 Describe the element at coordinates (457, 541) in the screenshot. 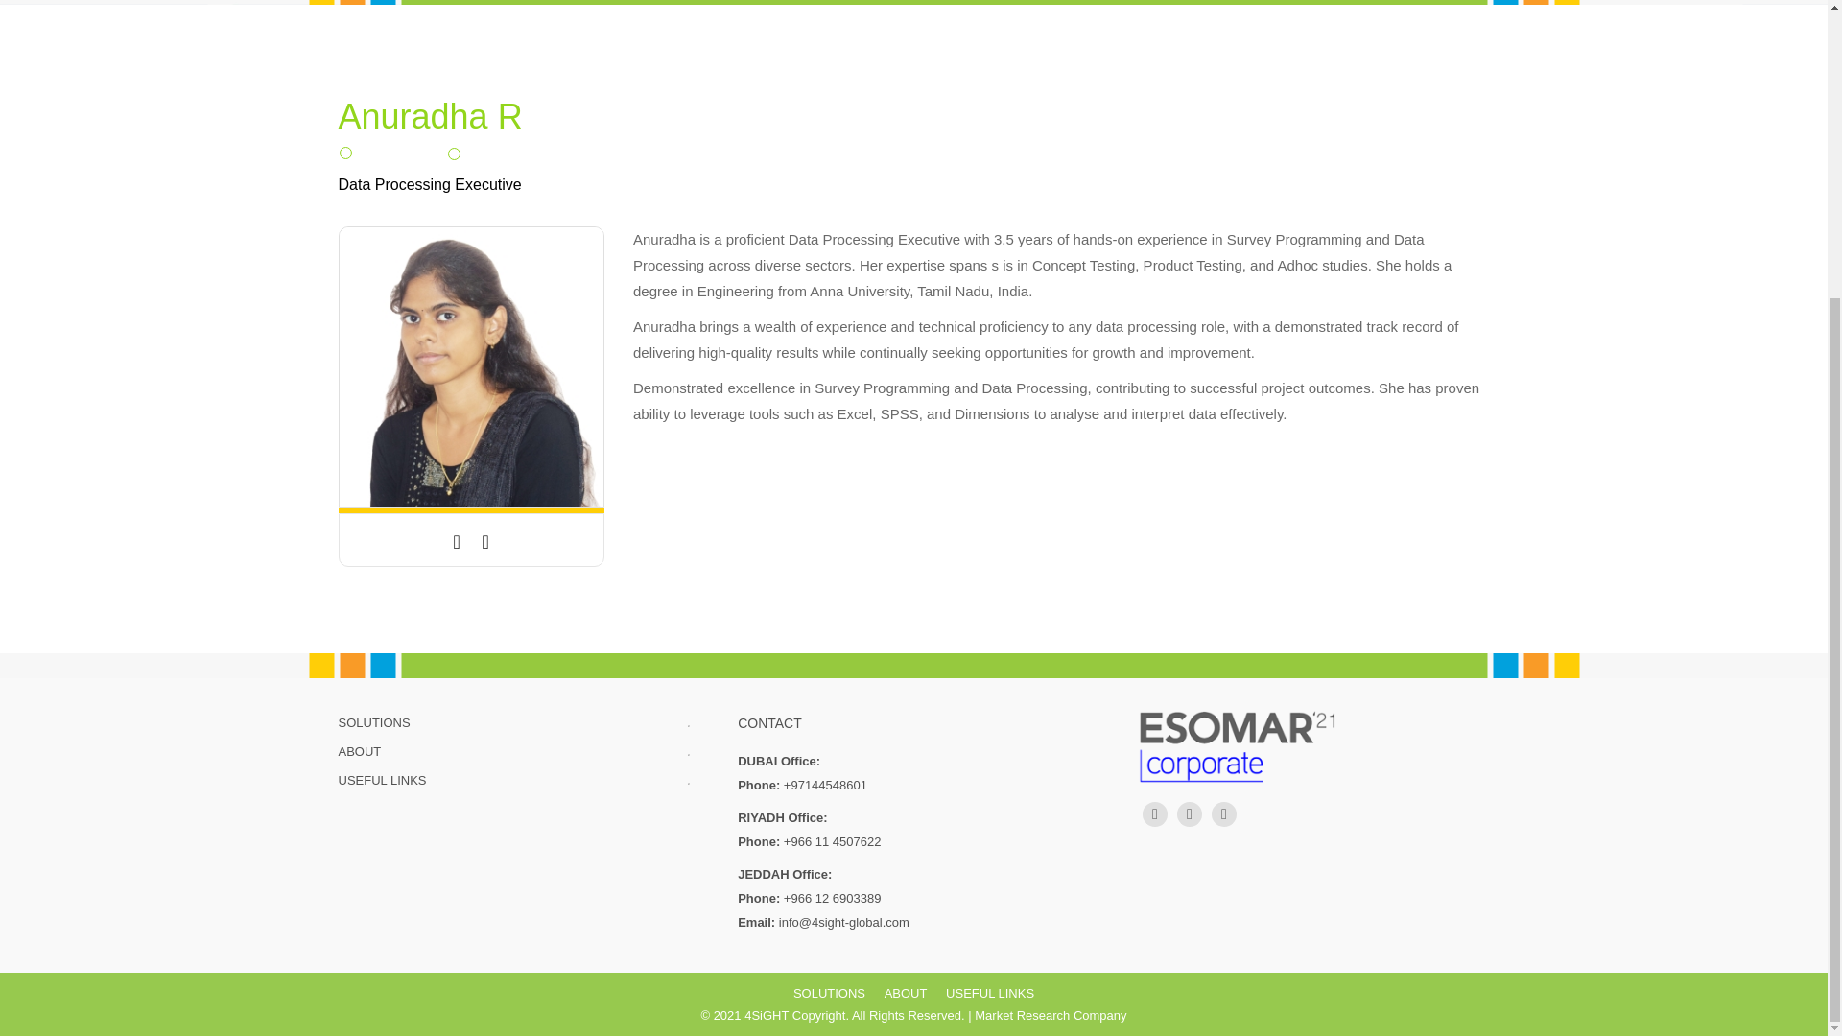

I see `Mail` at that location.